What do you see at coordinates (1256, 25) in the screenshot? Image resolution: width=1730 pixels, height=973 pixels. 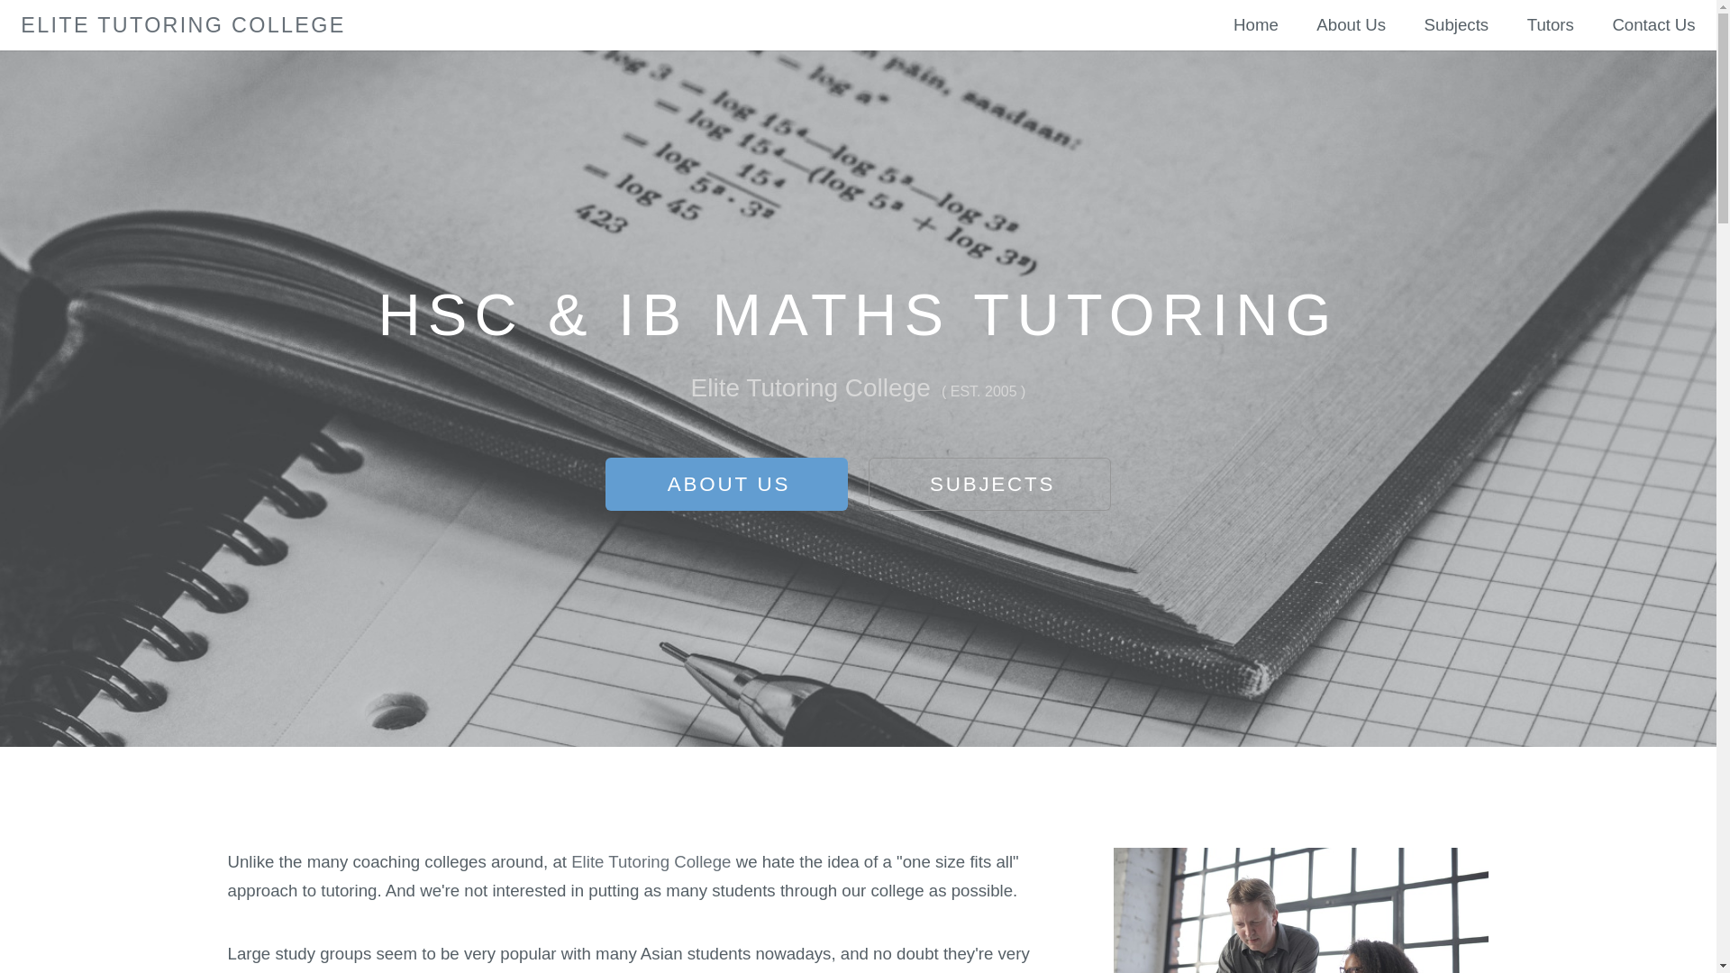 I see `Home` at bounding box center [1256, 25].